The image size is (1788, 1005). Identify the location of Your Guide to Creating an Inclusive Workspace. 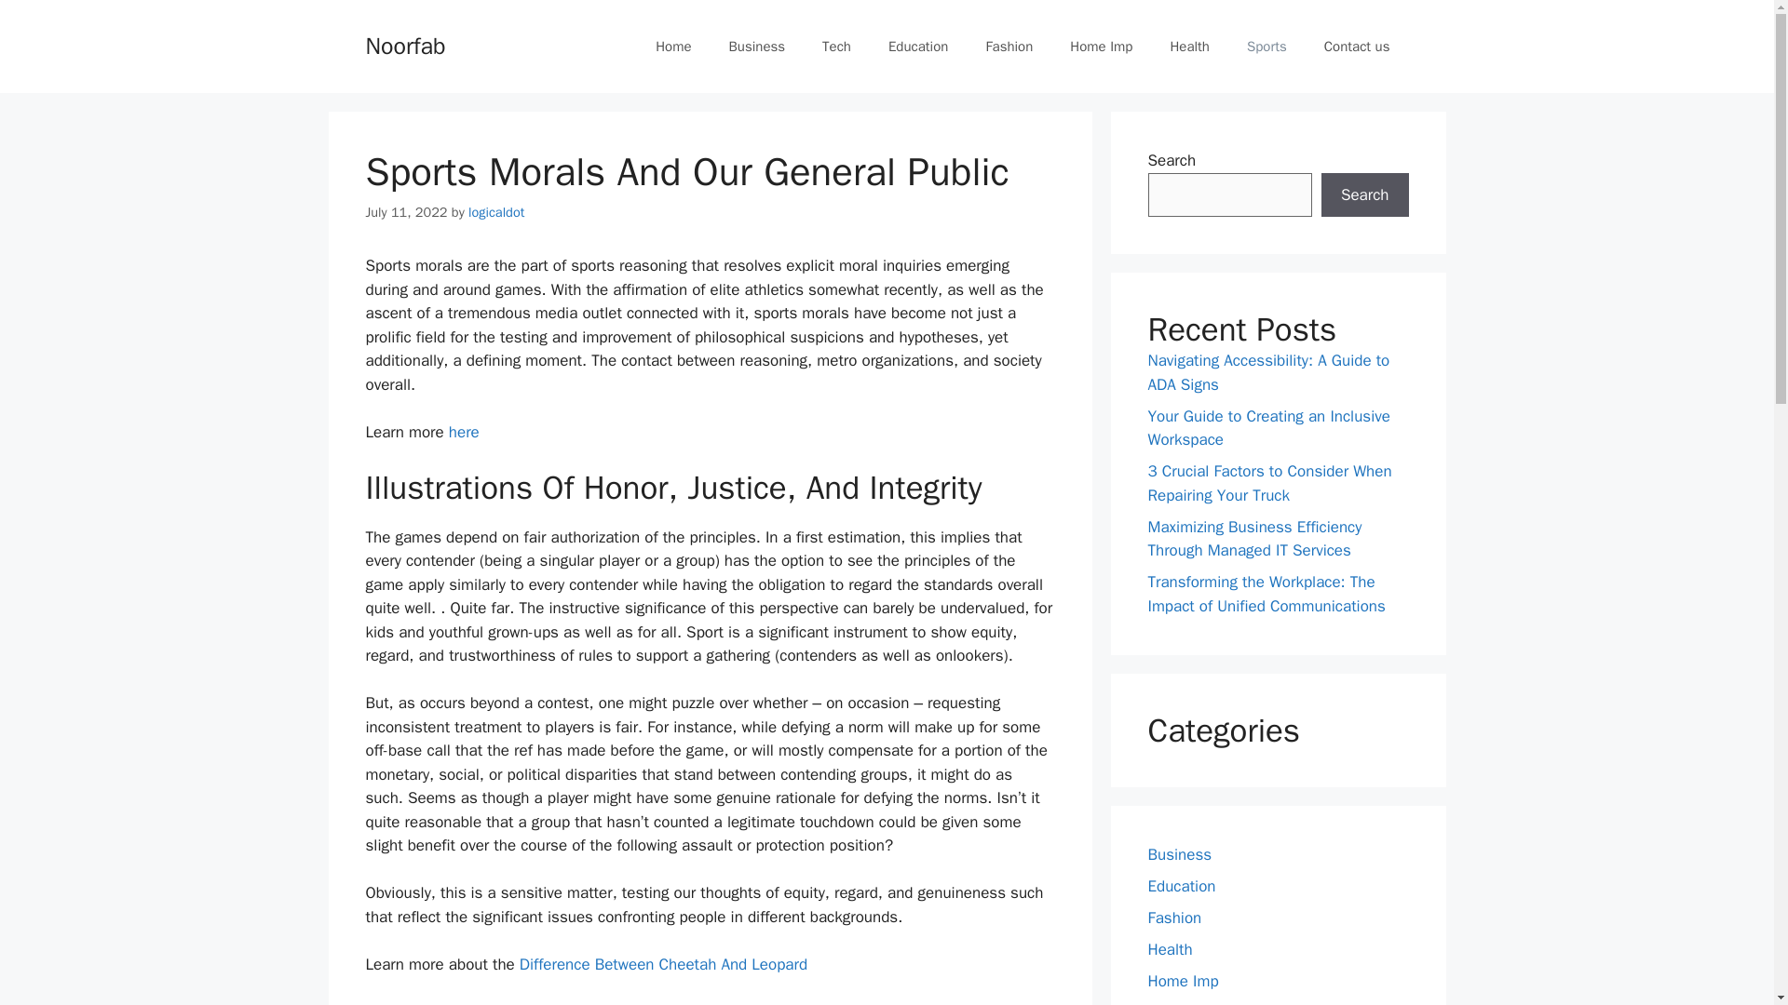
(1268, 427).